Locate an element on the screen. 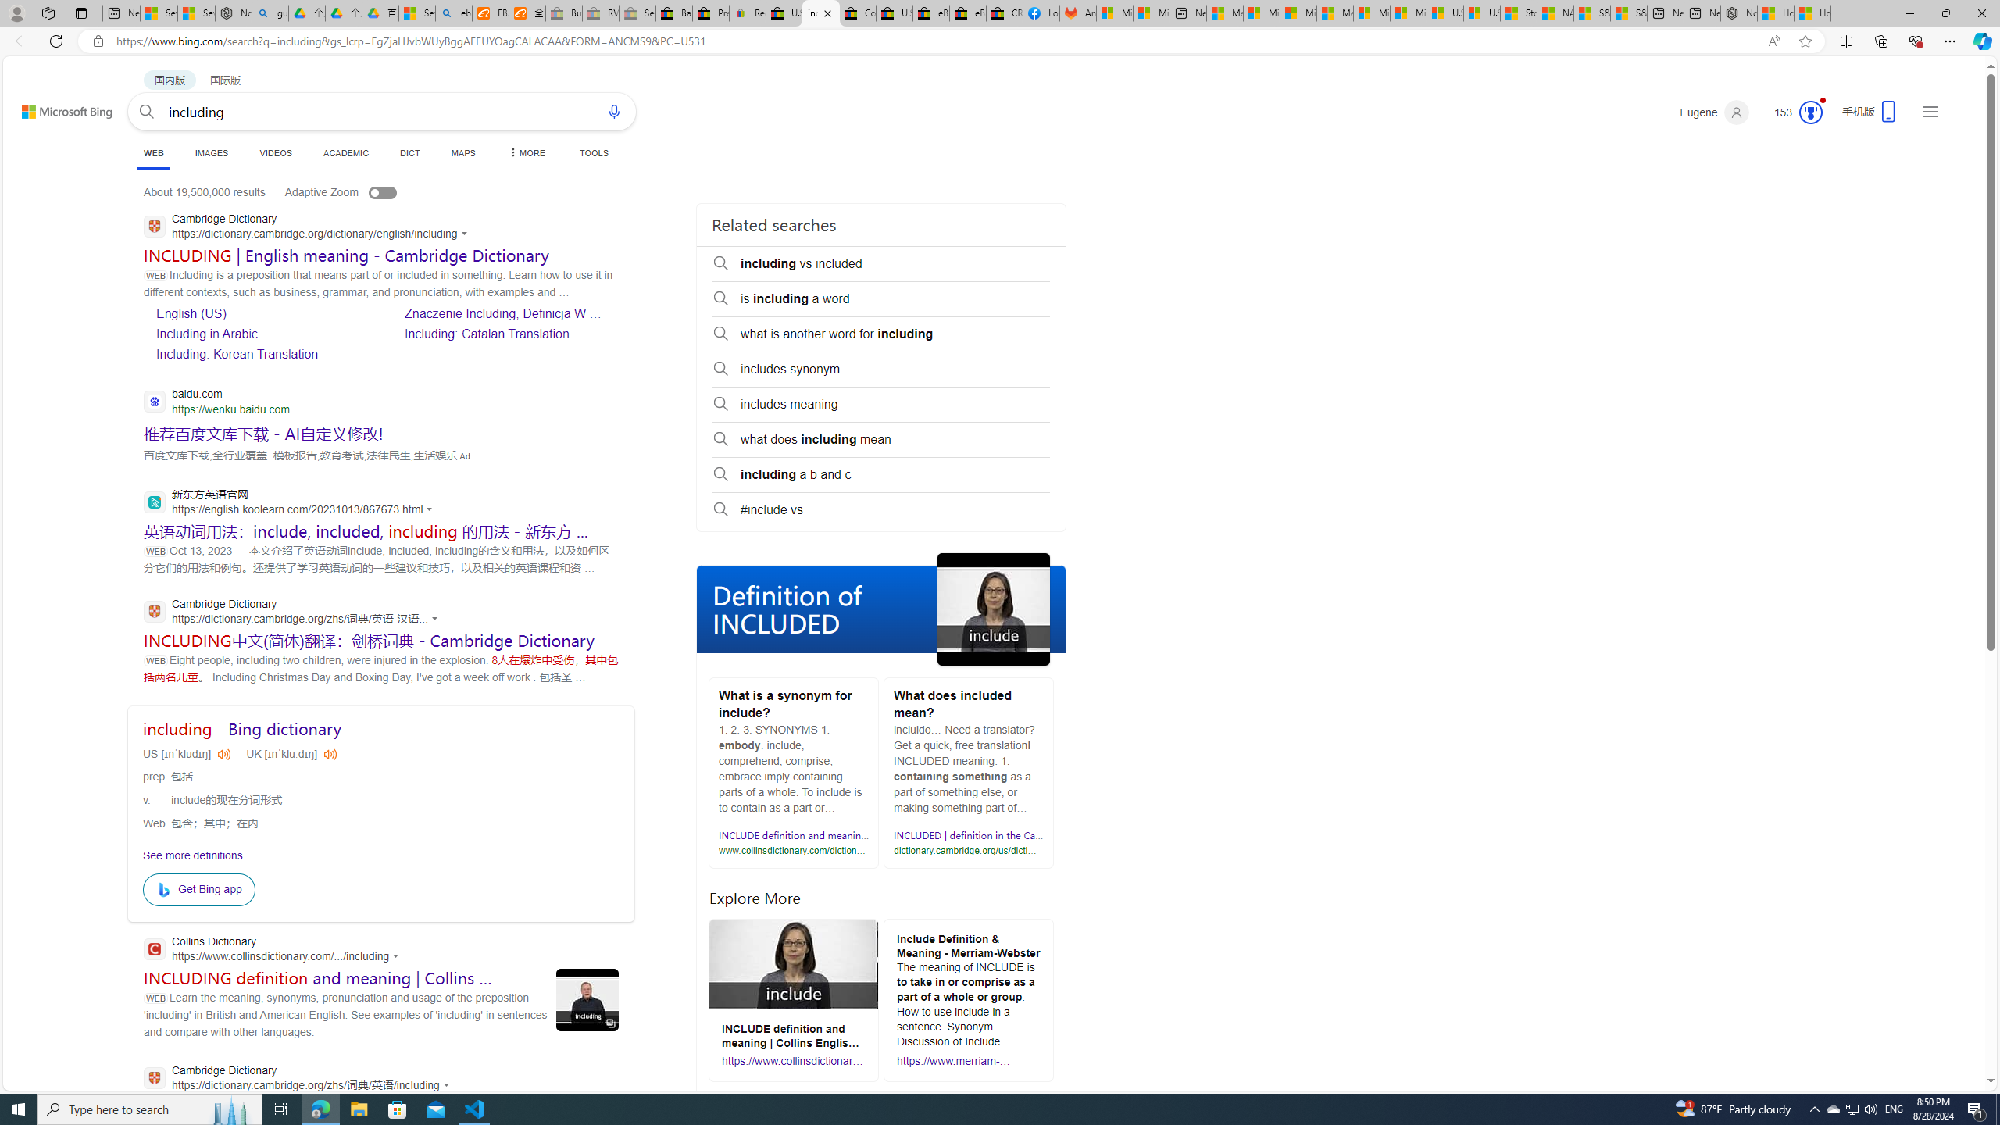 Image resolution: width=2000 pixels, height=1125 pixels. AutomationID: mfa_root is located at coordinates (1931, 1034).